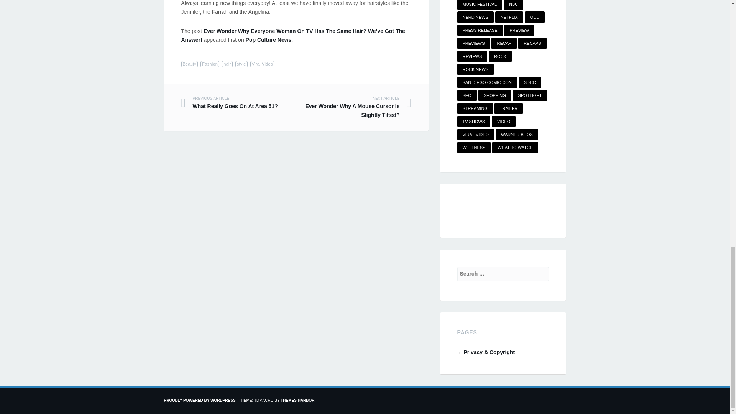 This screenshot has width=736, height=414. What do you see at coordinates (242, 64) in the screenshot?
I see `style` at bounding box center [242, 64].